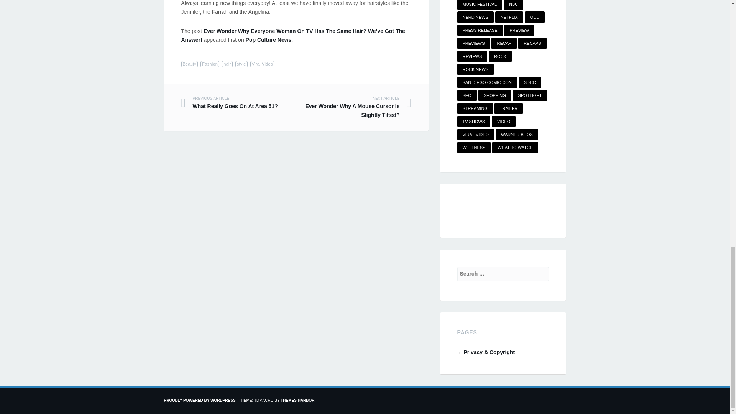 This screenshot has width=736, height=414. What do you see at coordinates (242, 64) in the screenshot?
I see `style` at bounding box center [242, 64].